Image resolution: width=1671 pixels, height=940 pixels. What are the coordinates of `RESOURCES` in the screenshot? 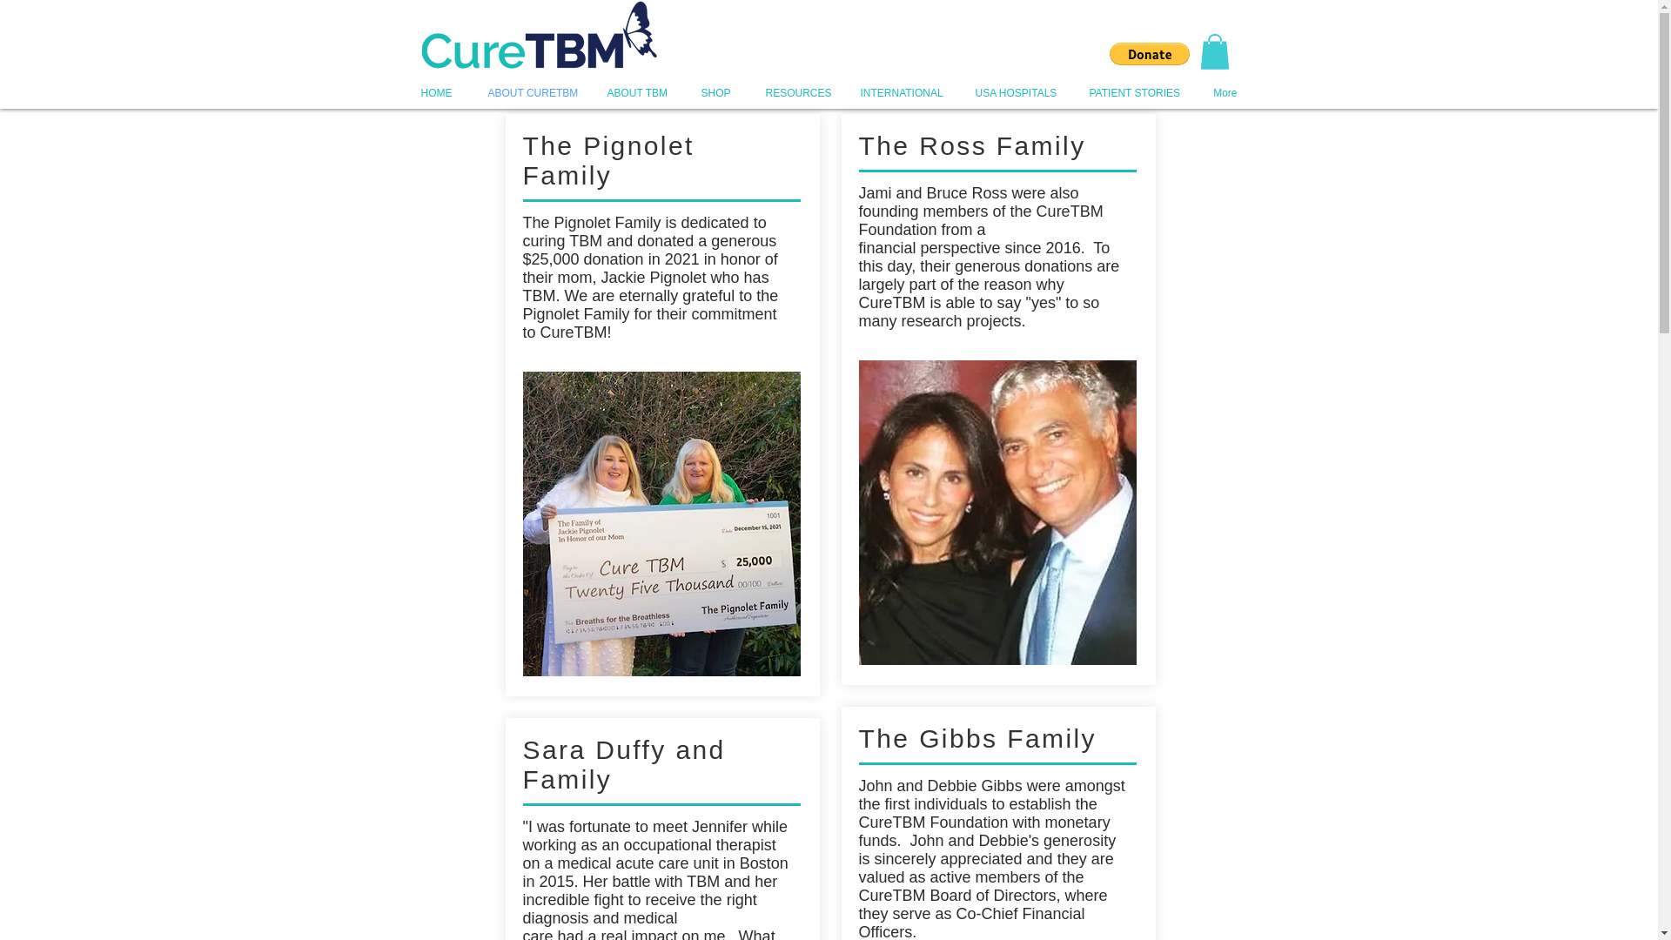 It's located at (794, 92).